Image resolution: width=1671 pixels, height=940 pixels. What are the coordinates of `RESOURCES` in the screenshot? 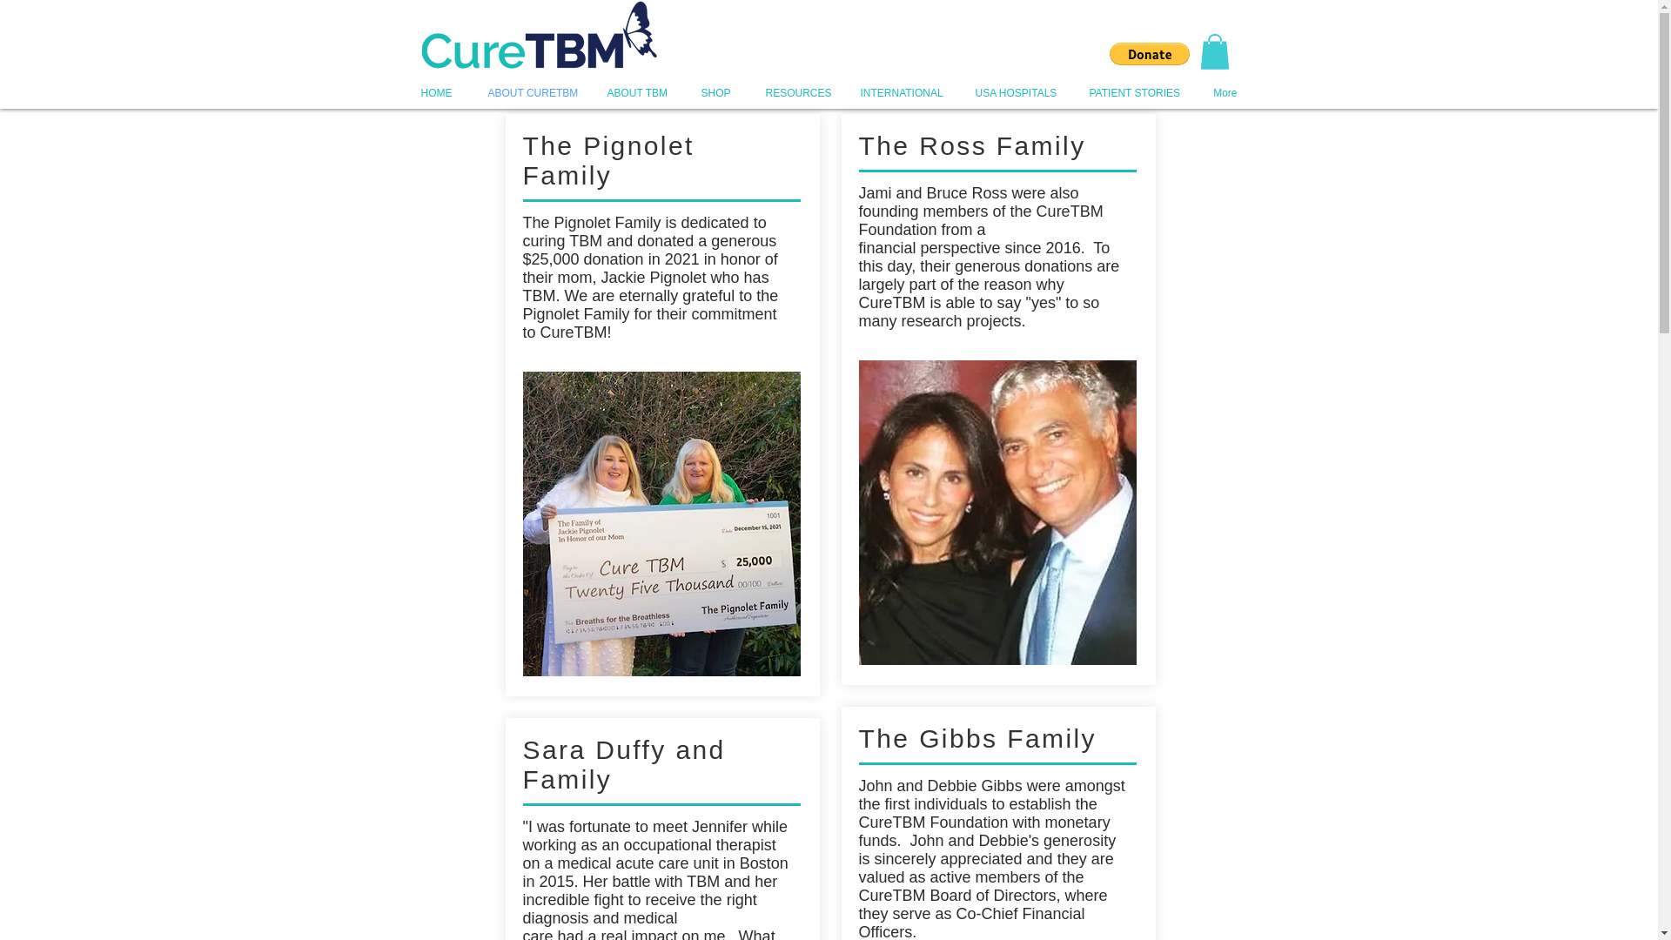 It's located at (794, 92).